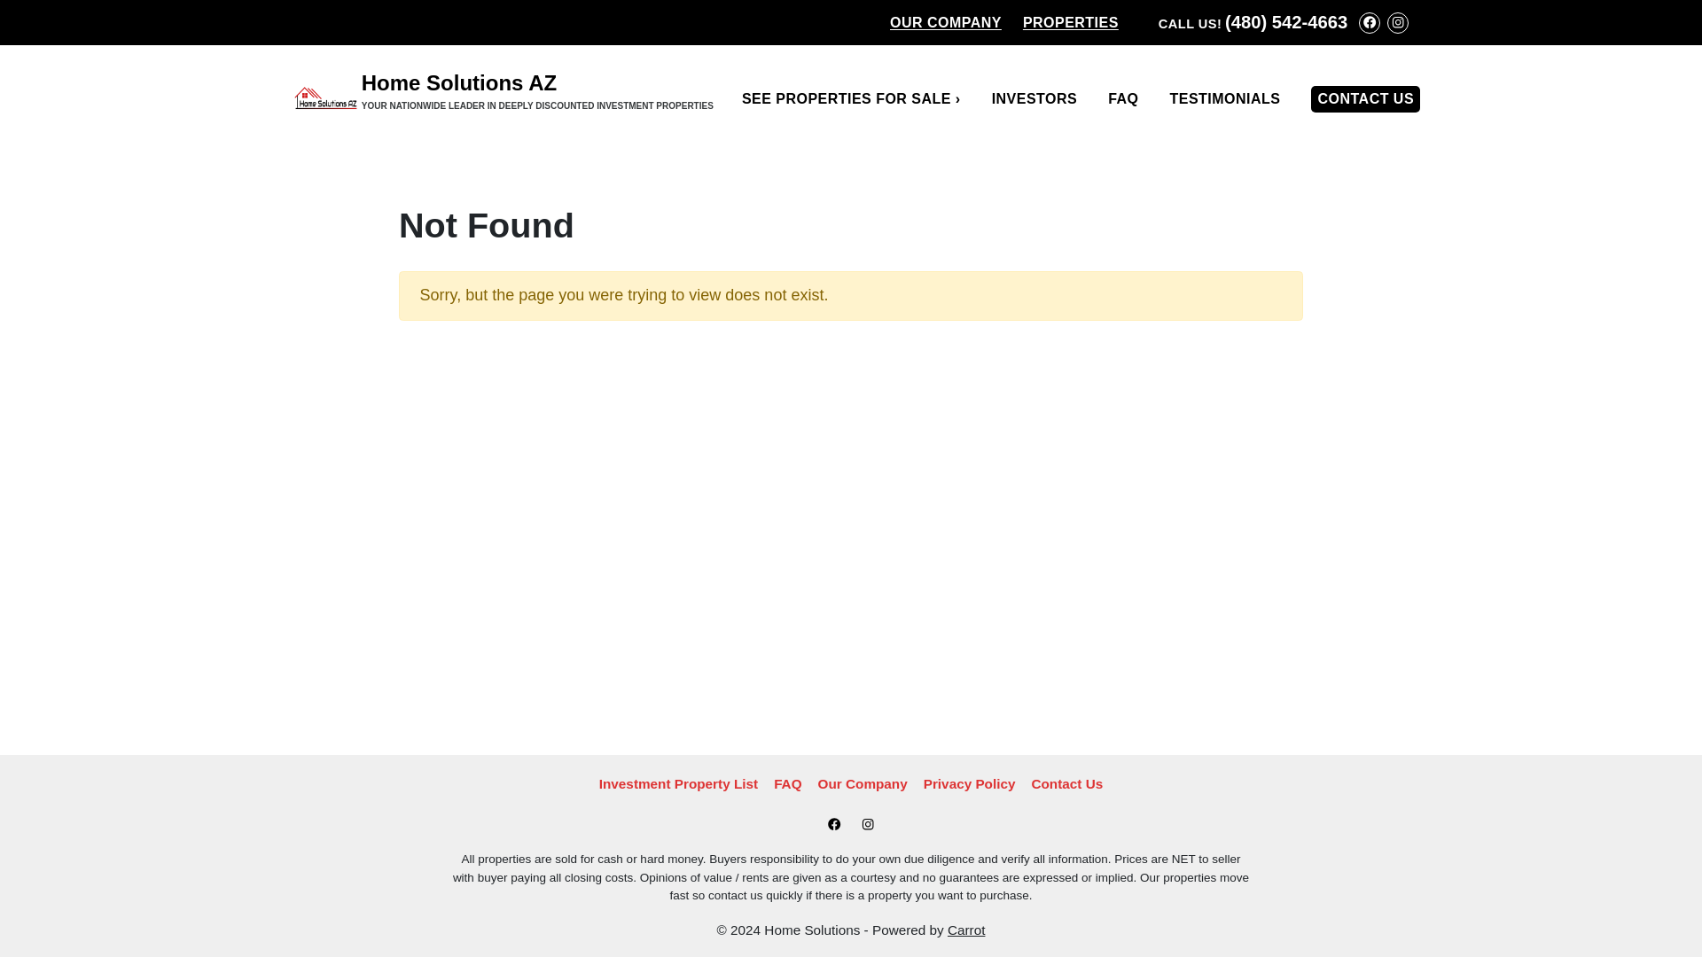 The width and height of the screenshot is (1702, 957). I want to click on Facebook, so click(833, 824).